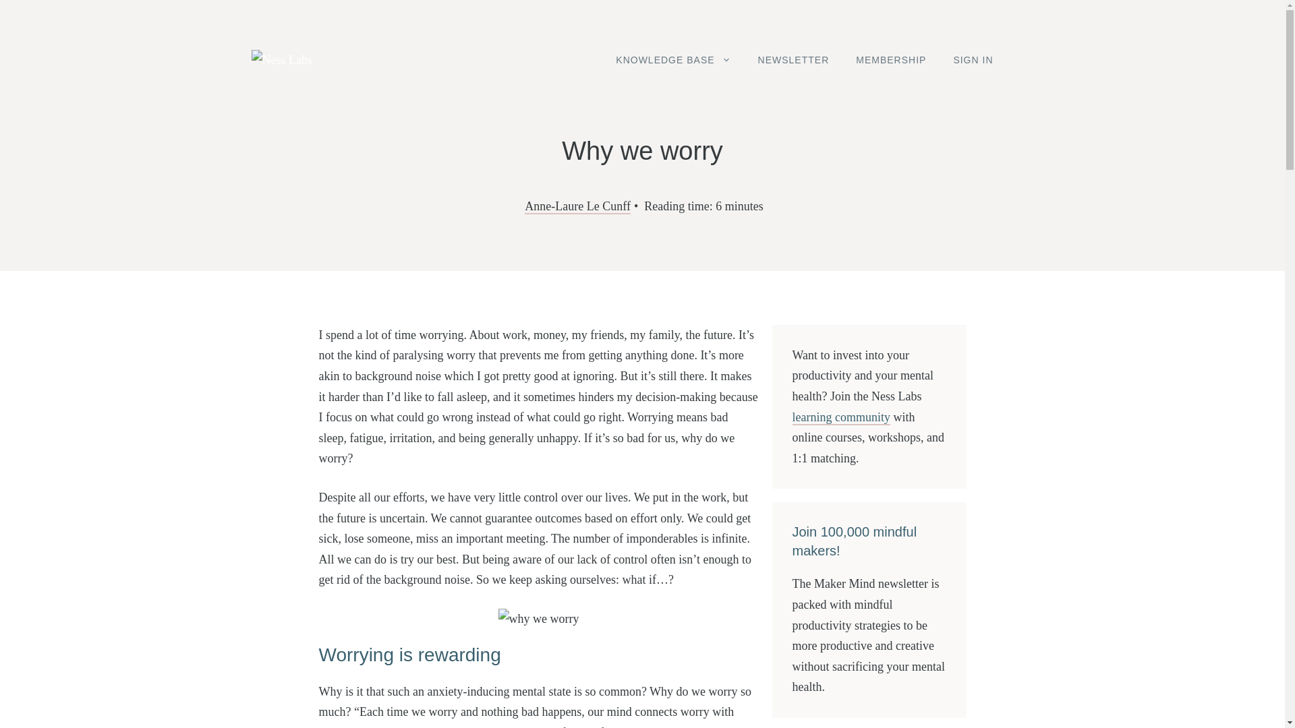 Image resolution: width=1295 pixels, height=728 pixels. Describe the element at coordinates (672, 60) in the screenshot. I see `KNOWLEDGE BASE` at that location.